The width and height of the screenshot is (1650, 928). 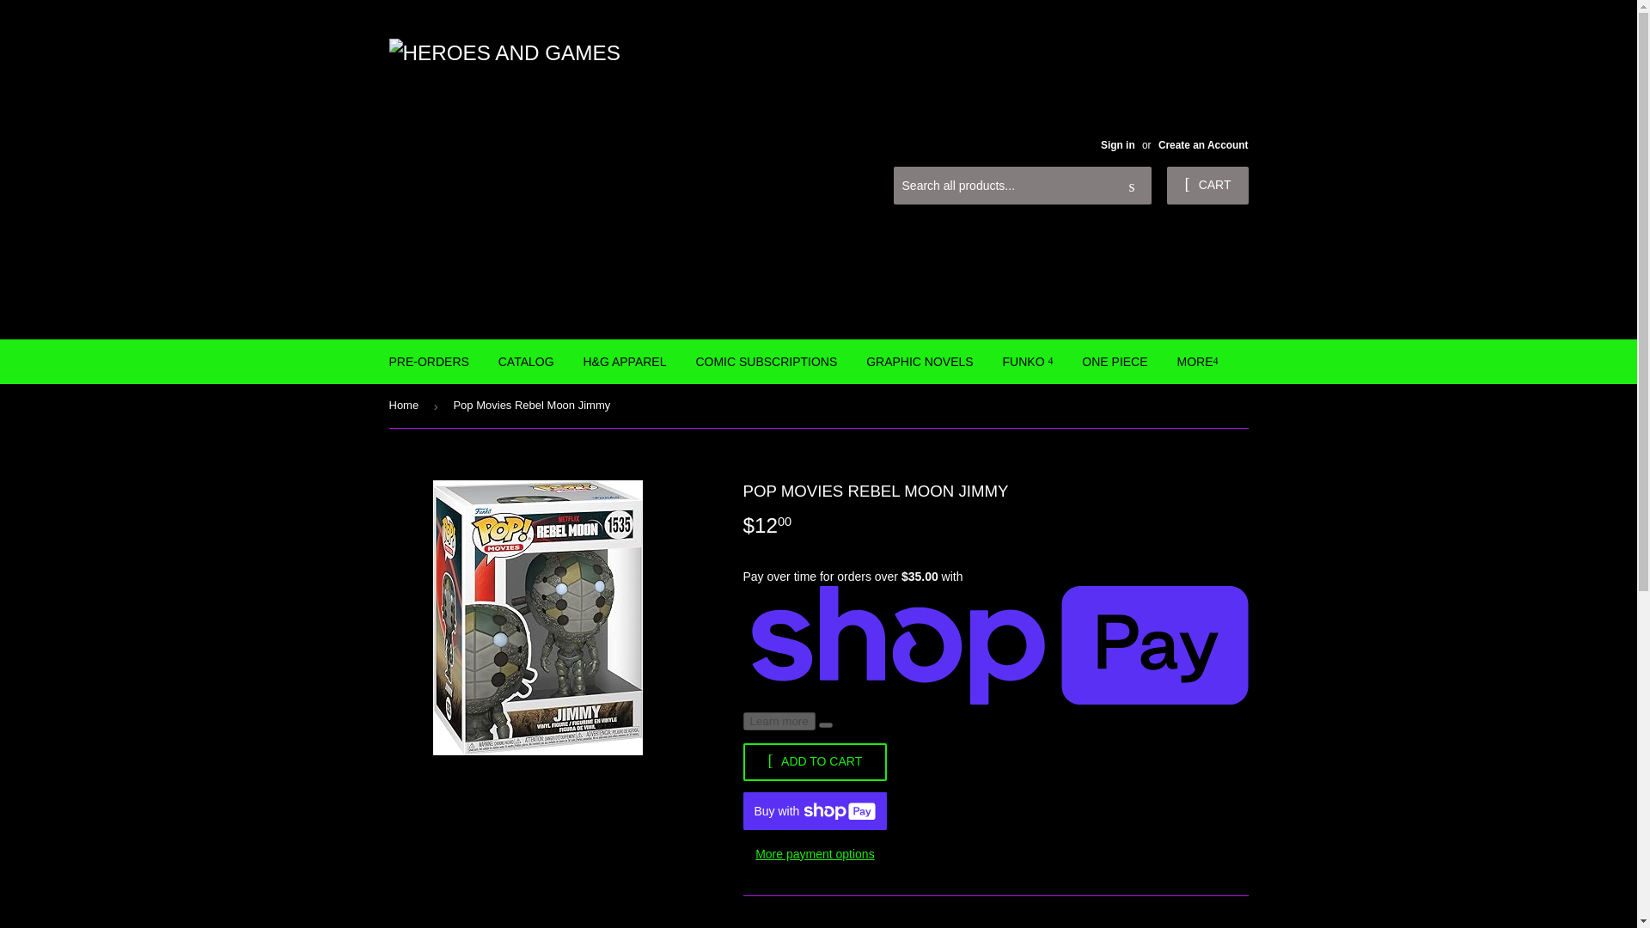 I want to click on FUNKO, so click(x=1028, y=362).